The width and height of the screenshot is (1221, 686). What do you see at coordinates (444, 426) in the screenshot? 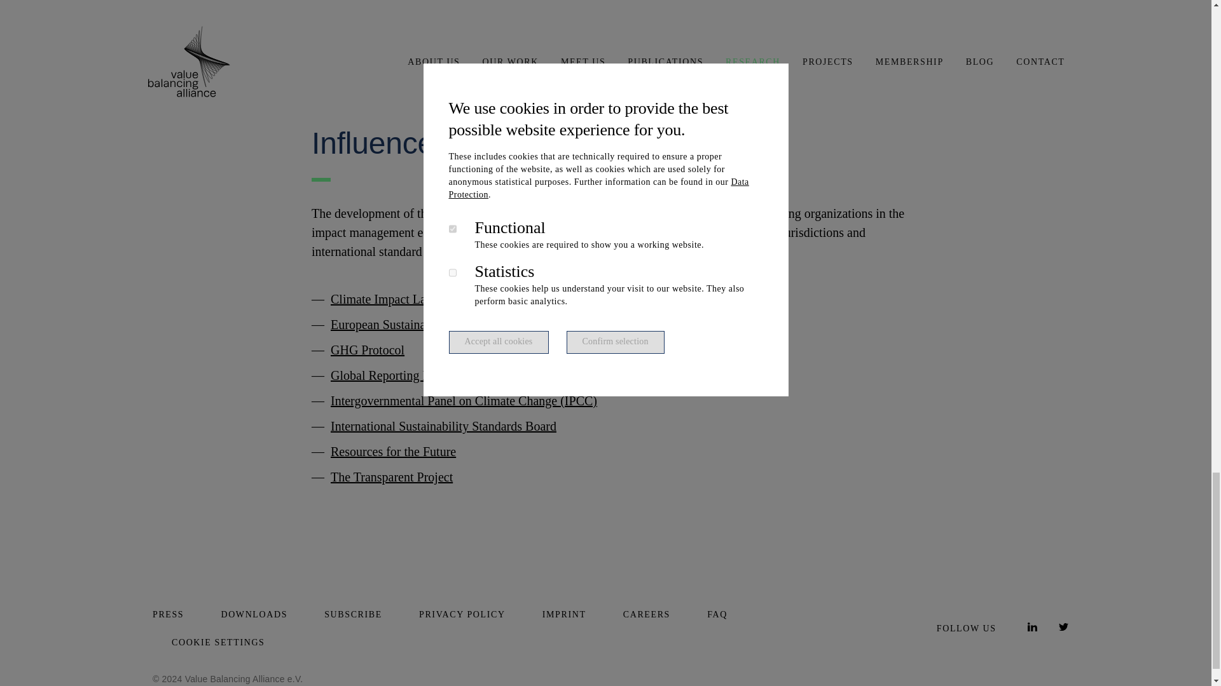
I see `International Sustainability Standards Board` at bounding box center [444, 426].